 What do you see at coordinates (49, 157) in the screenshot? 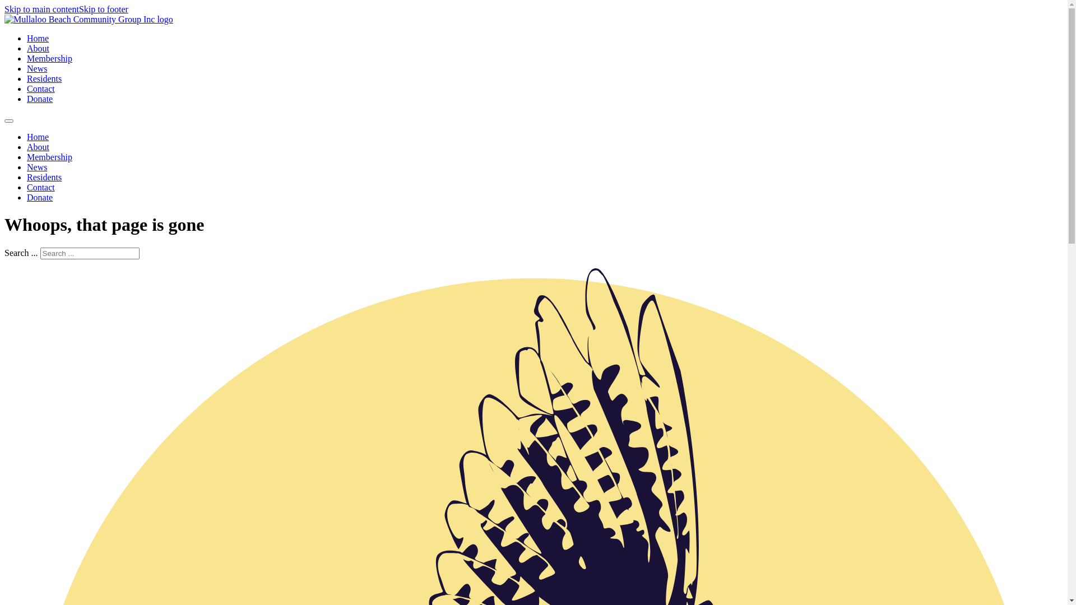
I see `Membership` at bounding box center [49, 157].